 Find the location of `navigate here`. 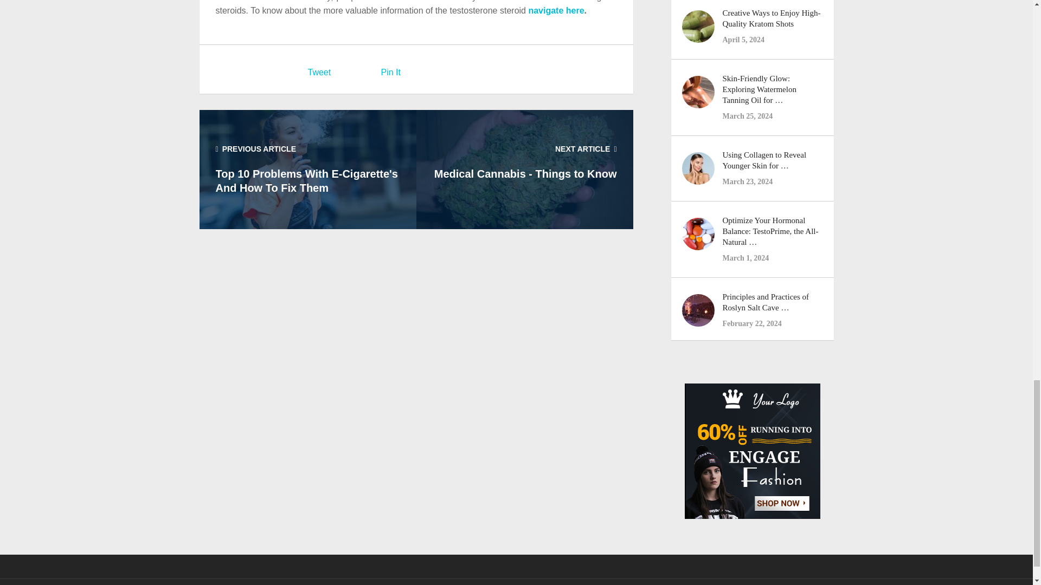

navigate here is located at coordinates (556, 10).